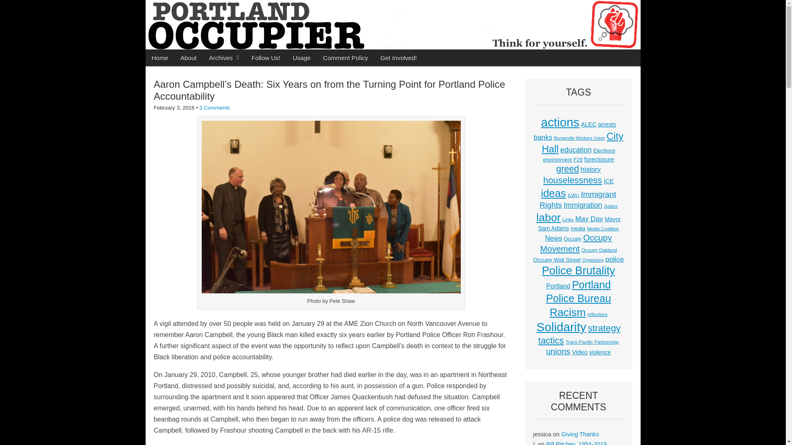 This screenshot has width=792, height=445. What do you see at coordinates (159, 58) in the screenshot?
I see `Home` at bounding box center [159, 58].